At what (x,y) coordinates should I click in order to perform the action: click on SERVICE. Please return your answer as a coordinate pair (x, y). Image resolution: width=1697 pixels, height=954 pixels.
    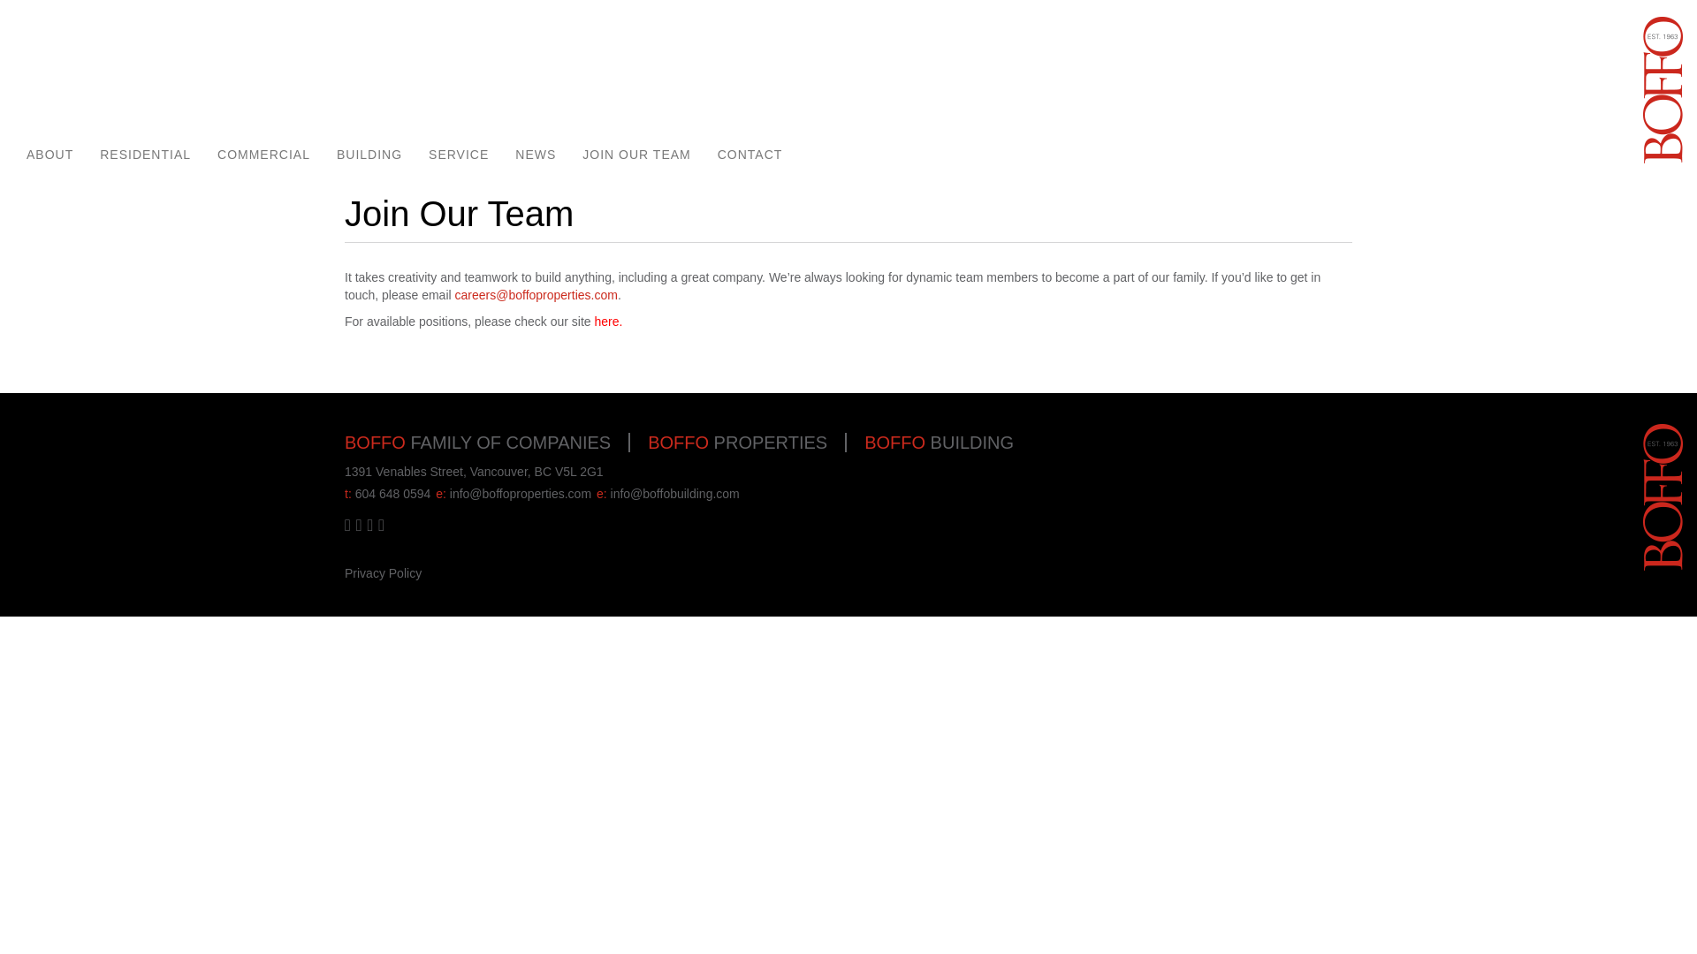
    Looking at the image, I should click on (459, 155).